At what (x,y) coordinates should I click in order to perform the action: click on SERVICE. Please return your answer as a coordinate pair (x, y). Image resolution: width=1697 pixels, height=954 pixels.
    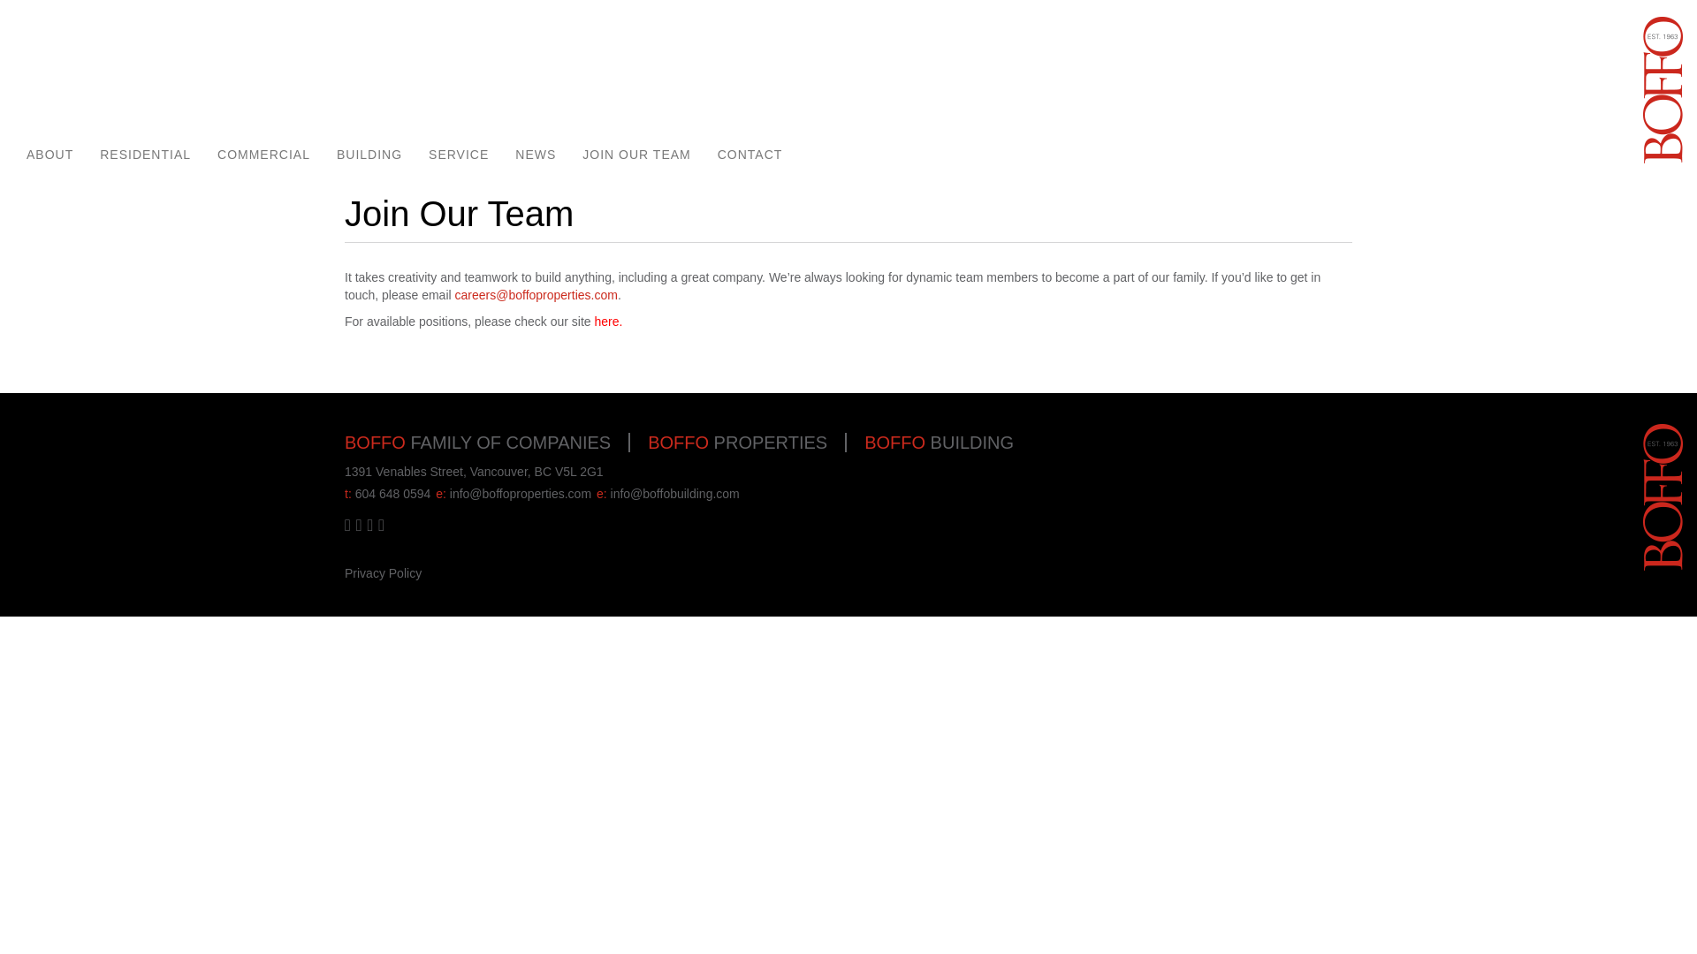
    Looking at the image, I should click on (459, 155).